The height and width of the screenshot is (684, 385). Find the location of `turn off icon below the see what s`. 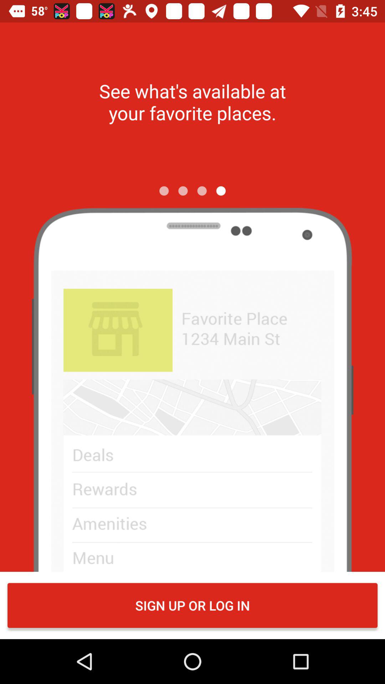

turn off icon below the see what s is located at coordinates (164, 191).